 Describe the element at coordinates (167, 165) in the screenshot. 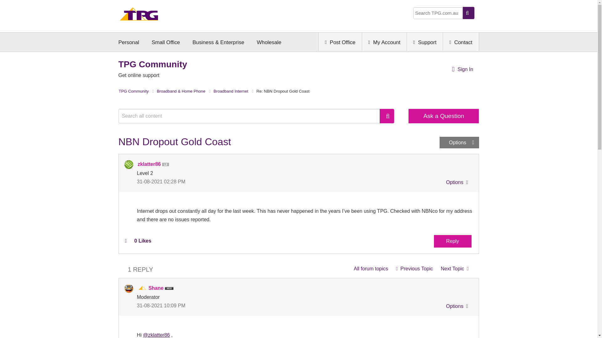

I see `Level 2` at that location.